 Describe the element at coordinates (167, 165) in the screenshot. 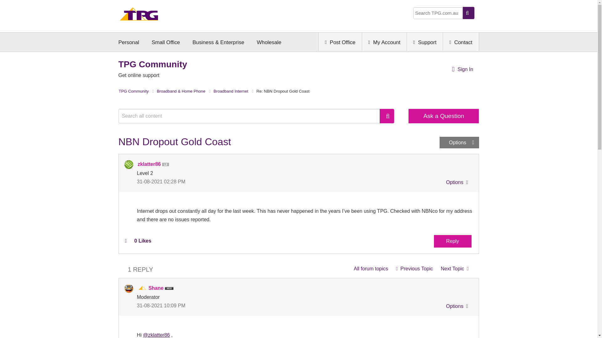

I see `Level 2` at that location.